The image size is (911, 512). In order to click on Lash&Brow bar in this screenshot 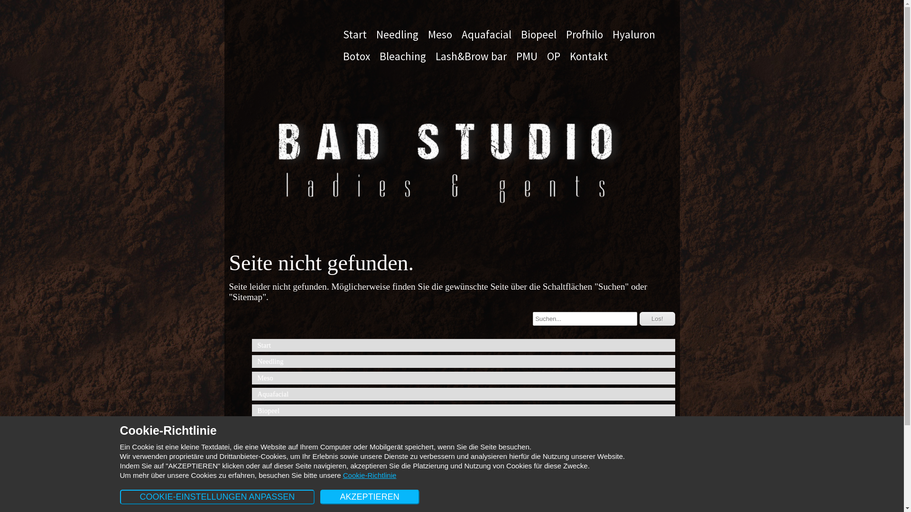, I will do `click(463, 492)`.